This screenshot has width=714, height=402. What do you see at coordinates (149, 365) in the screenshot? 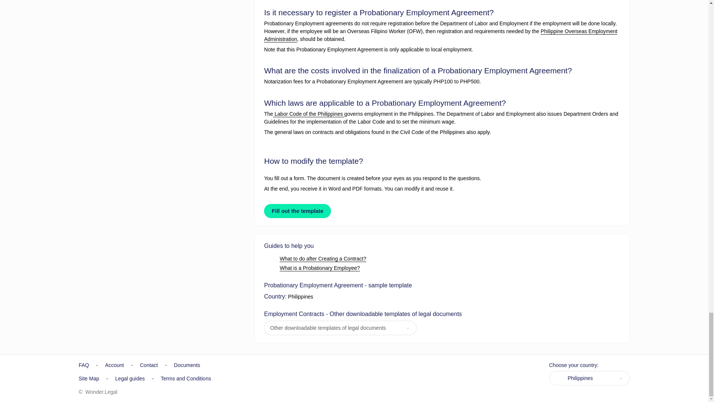
I see `Contact` at bounding box center [149, 365].